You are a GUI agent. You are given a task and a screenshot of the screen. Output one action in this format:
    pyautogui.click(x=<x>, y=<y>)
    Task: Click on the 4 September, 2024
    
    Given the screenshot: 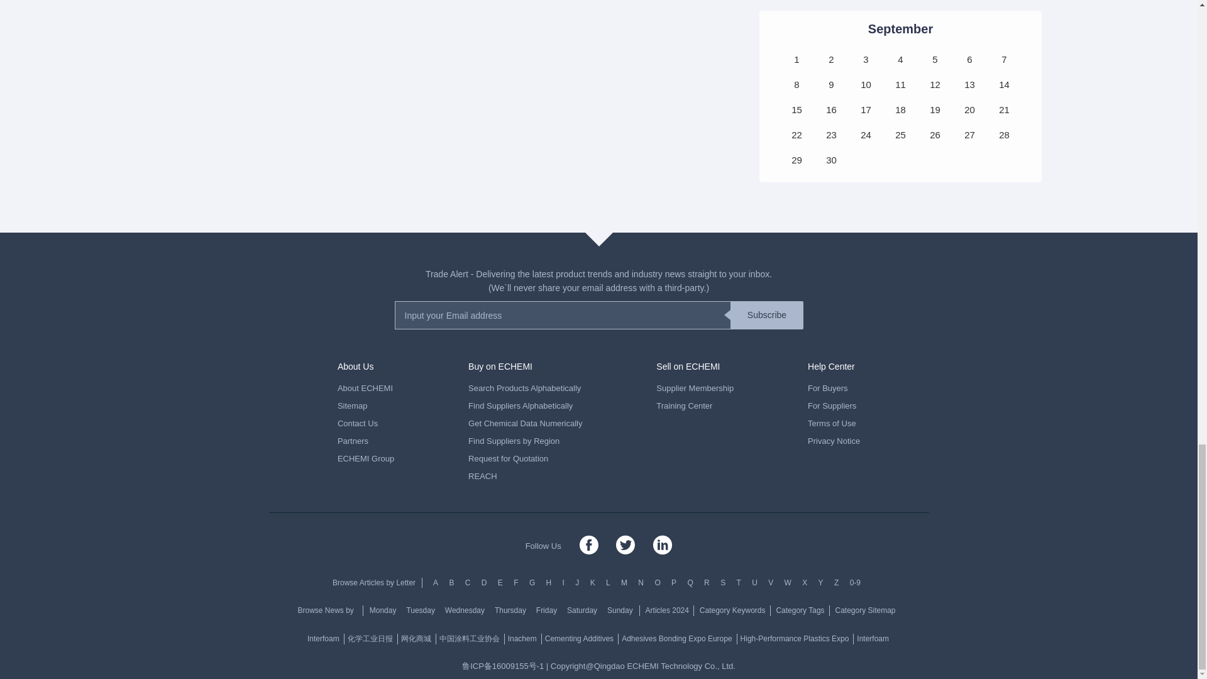 What is the action you would take?
    pyautogui.click(x=900, y=59)
    